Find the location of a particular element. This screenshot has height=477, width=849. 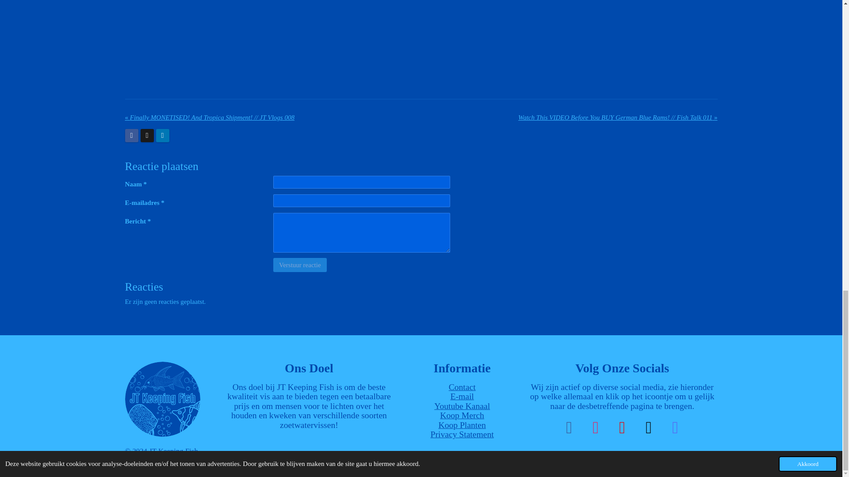

Koop Merch is located at coordinates (462, 415).